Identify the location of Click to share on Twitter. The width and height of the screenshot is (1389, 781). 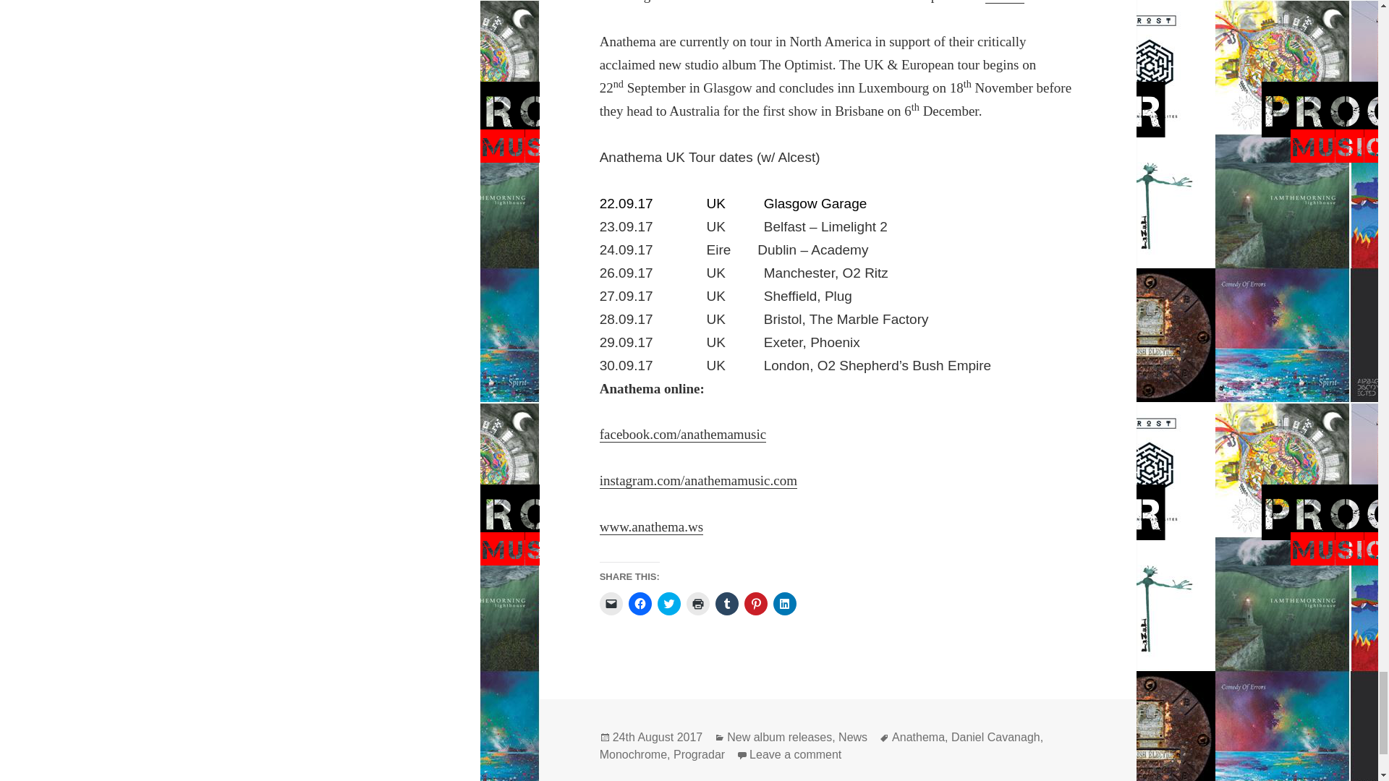
(668, 603).